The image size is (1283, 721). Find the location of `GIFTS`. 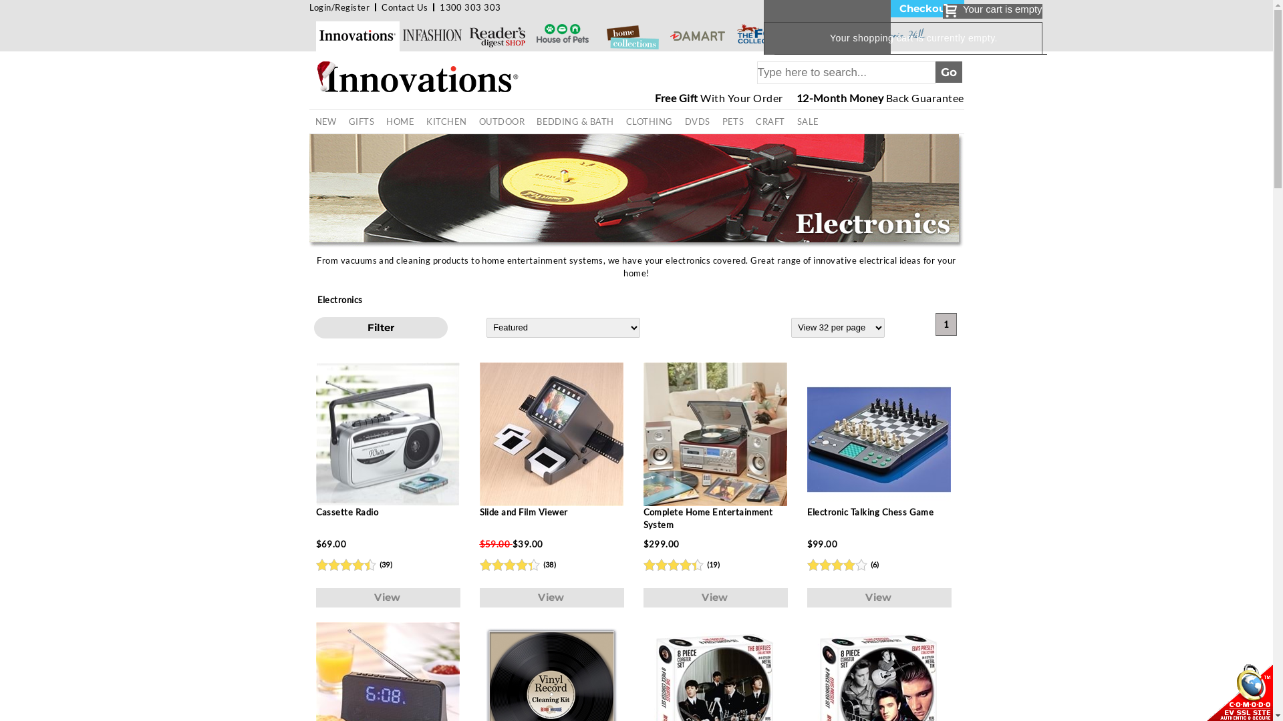

GIFTS is located at coordinates (362, 122).